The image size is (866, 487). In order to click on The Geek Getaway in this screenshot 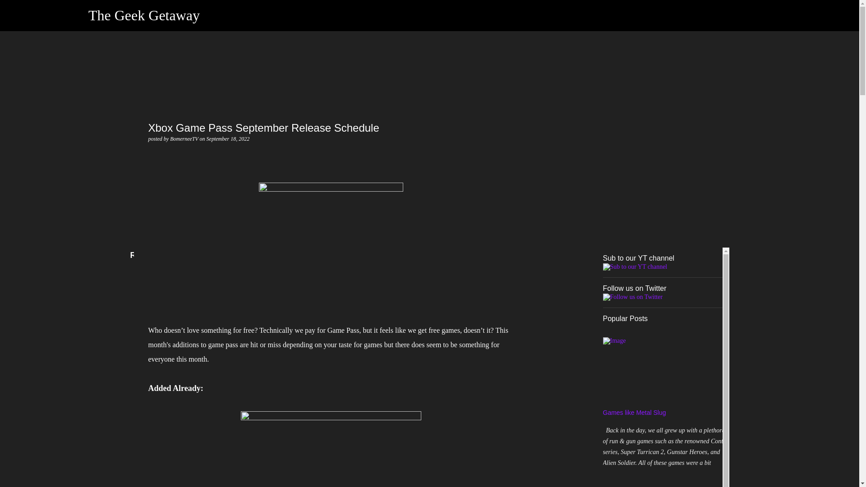, I will do `click(144, 15)`.